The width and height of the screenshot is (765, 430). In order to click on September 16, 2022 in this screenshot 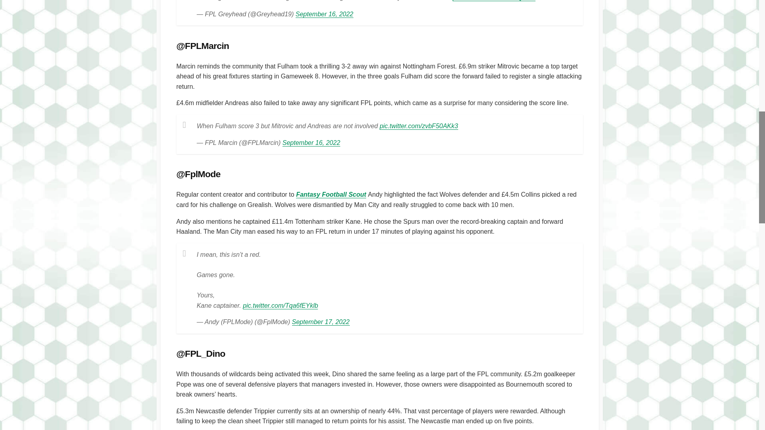, I will do `click(311, 143)`.